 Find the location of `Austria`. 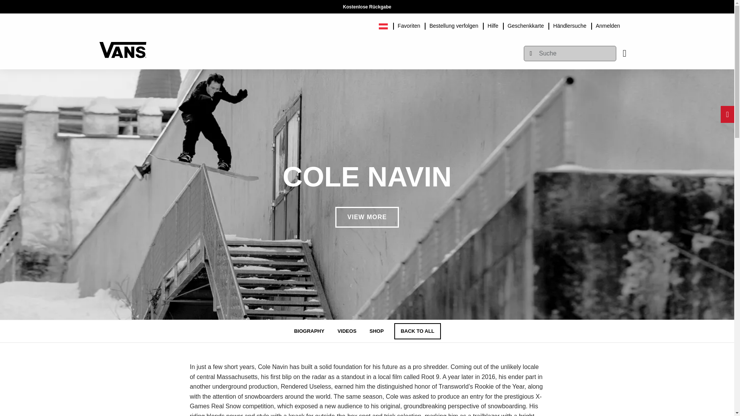

Austria is located at coordinates (385, 25).